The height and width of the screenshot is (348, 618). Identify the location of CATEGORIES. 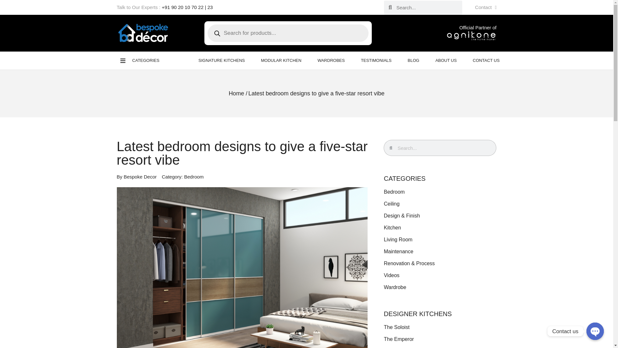
(141, 61).